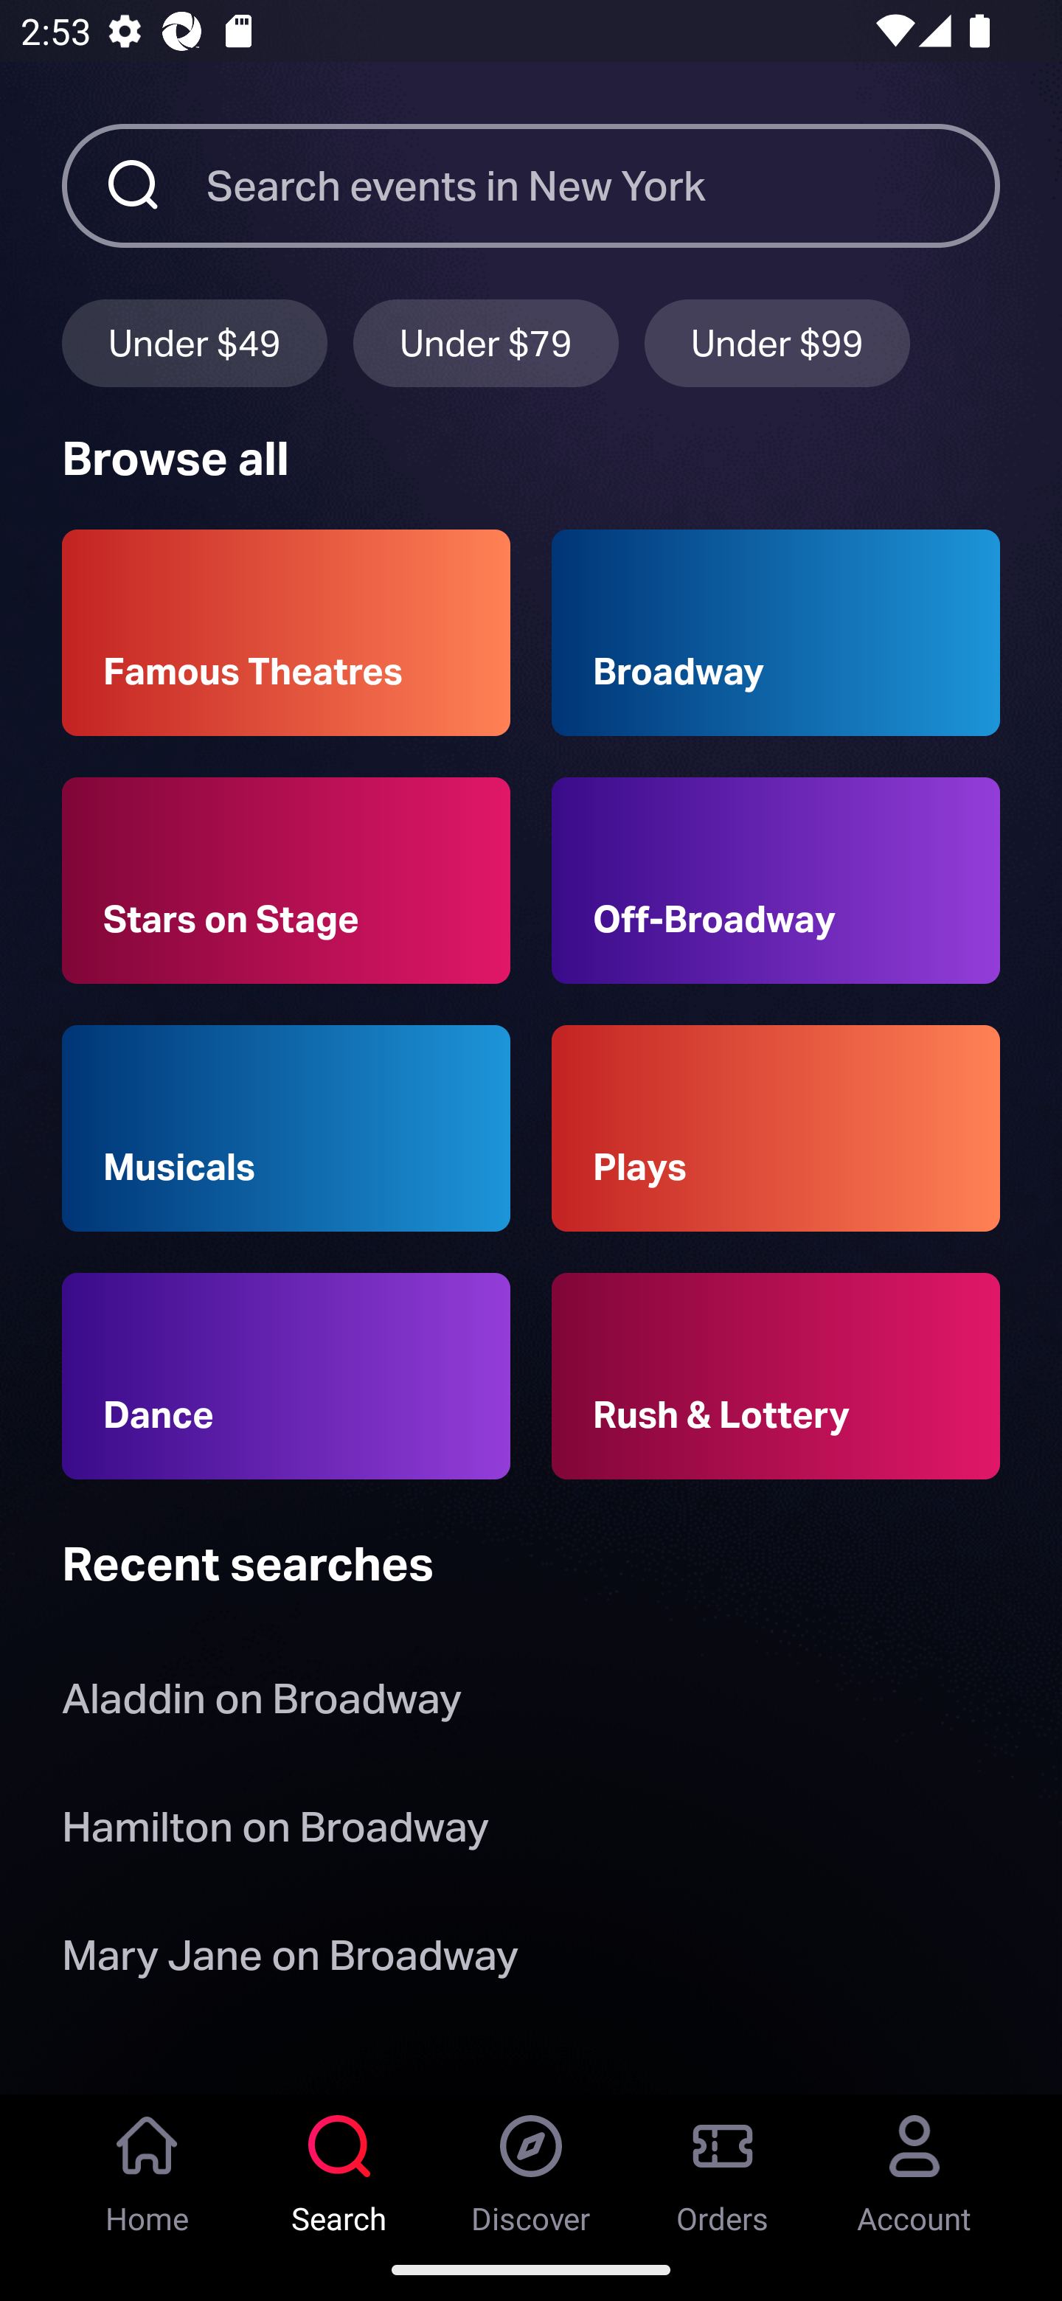  Describe the element at coordinates (723, 2166) in the screenshot. I see `Orders` at that location.